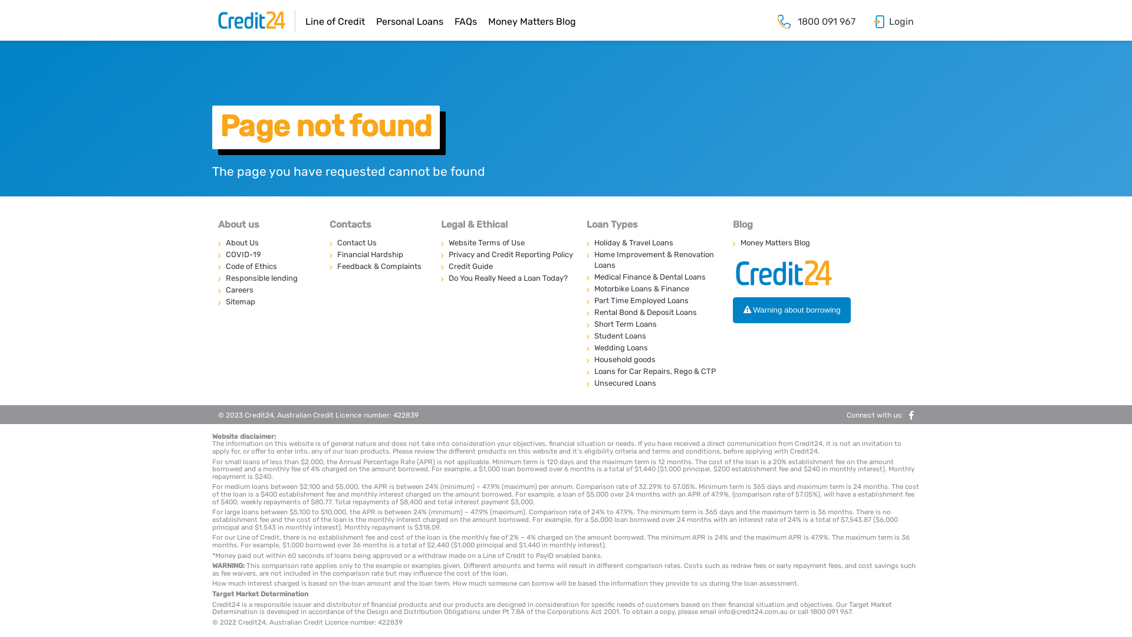 Image resolution: width=1132 pixels, height=637 pixels. Describe the element at coordinates (507, 255) in the screenshot. I see `Privacy and Credit Reporting Policy` at that location.